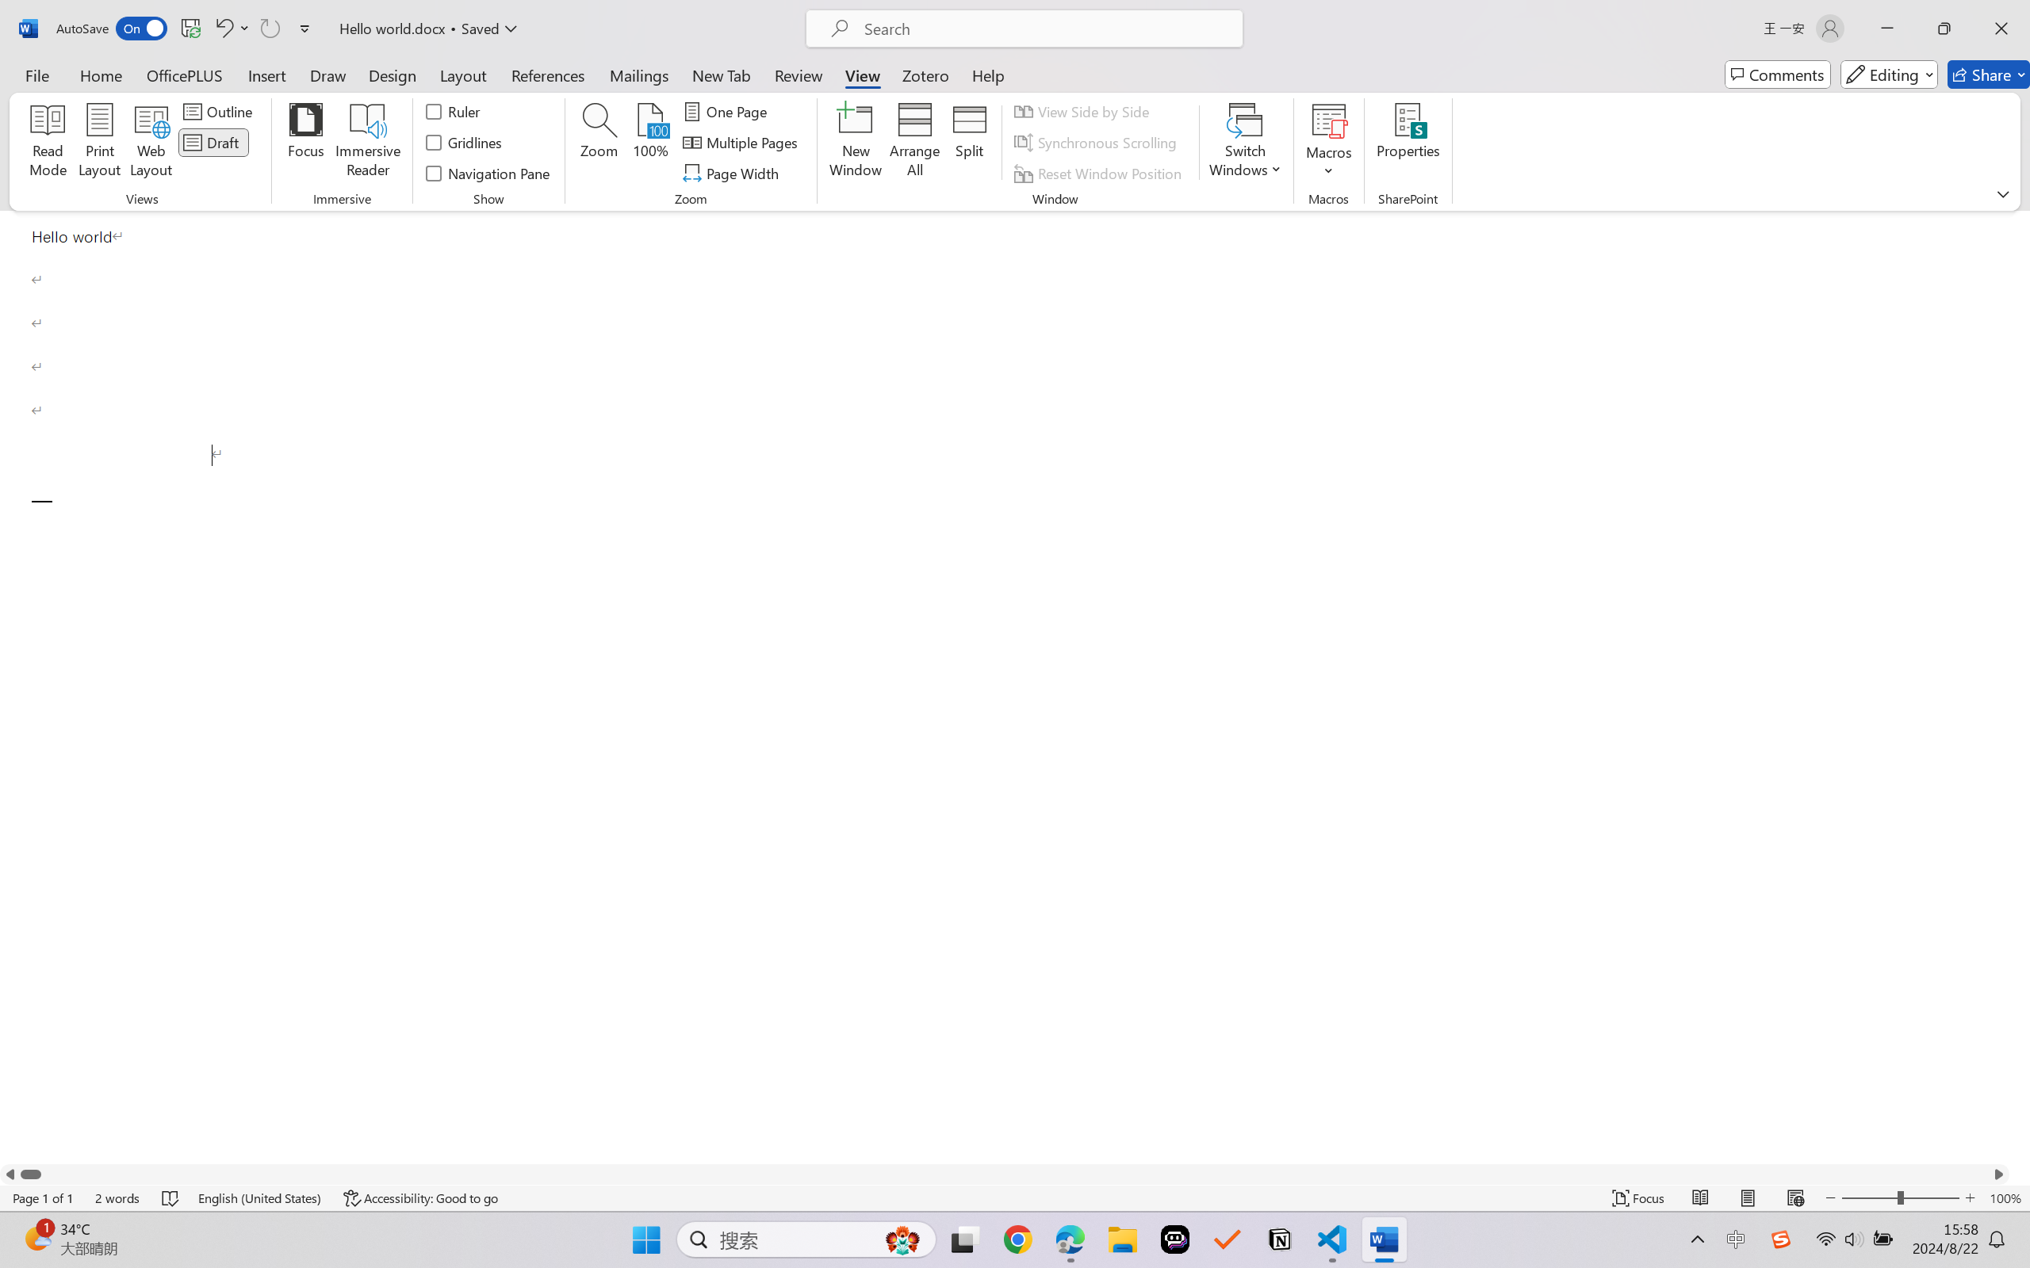 This screenshot has height=1268, width=2030. Describe the element at coordinates (1748, 1198) in the screenshot. I see `Print Layout` at that location.